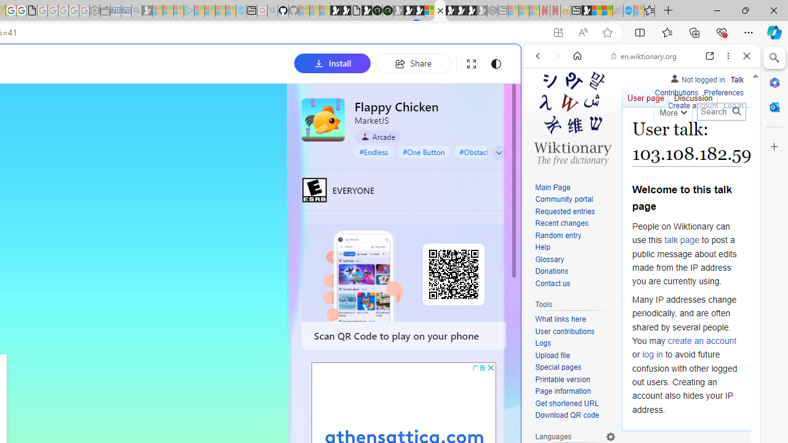 The width and height of the screenshot is (788, 443). What do you see at coordinates (212, 262) in the screenshot?
I see `Play Cave FRVR in your browser | Games from Microsoft Start` at bounding box center [212, 262].